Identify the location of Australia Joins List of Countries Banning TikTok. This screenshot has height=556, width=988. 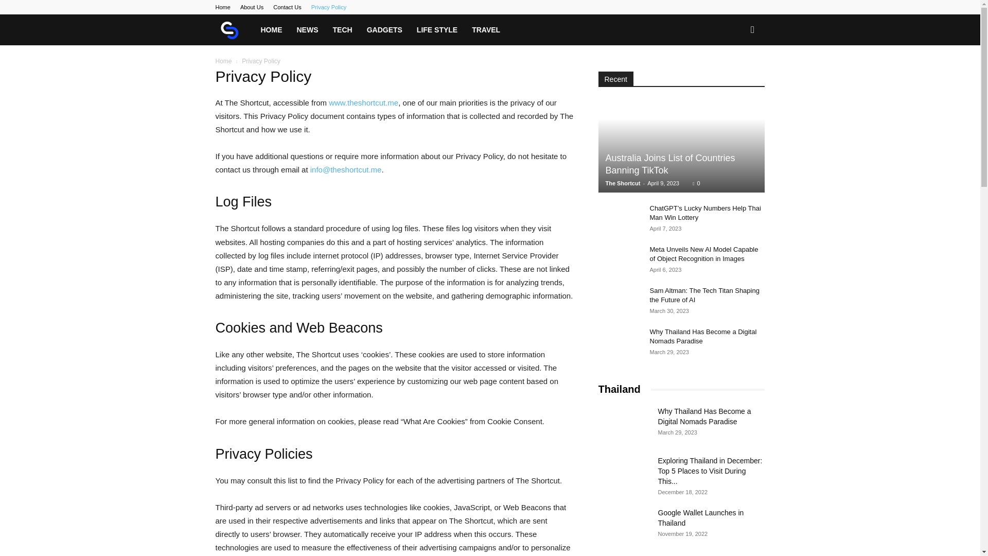
(681, 146).